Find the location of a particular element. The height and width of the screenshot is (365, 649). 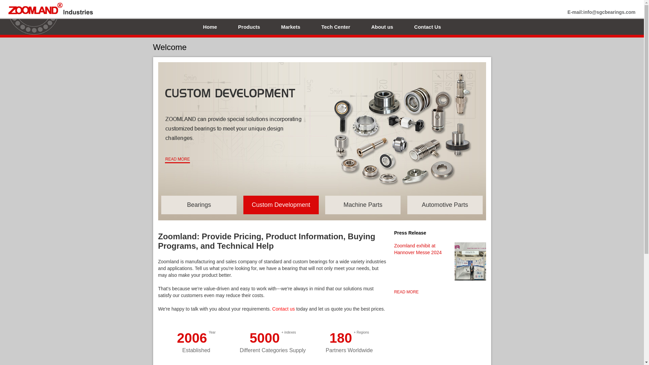

Products is located at coordinates (249, 27).